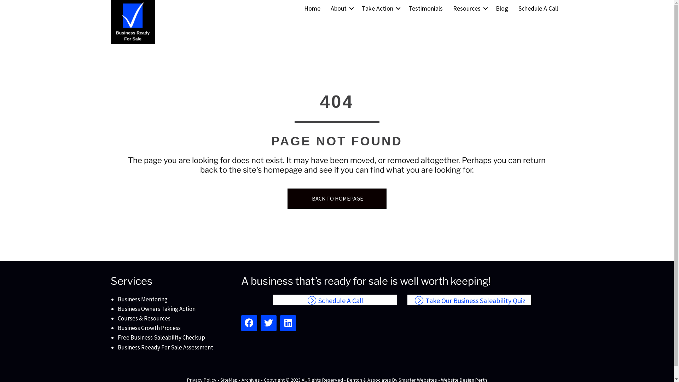  What do you see at coordinates (337, 199) in the screenshot?
I see `BACK TO HOMEPAGE` at bounding box center [337, 199].